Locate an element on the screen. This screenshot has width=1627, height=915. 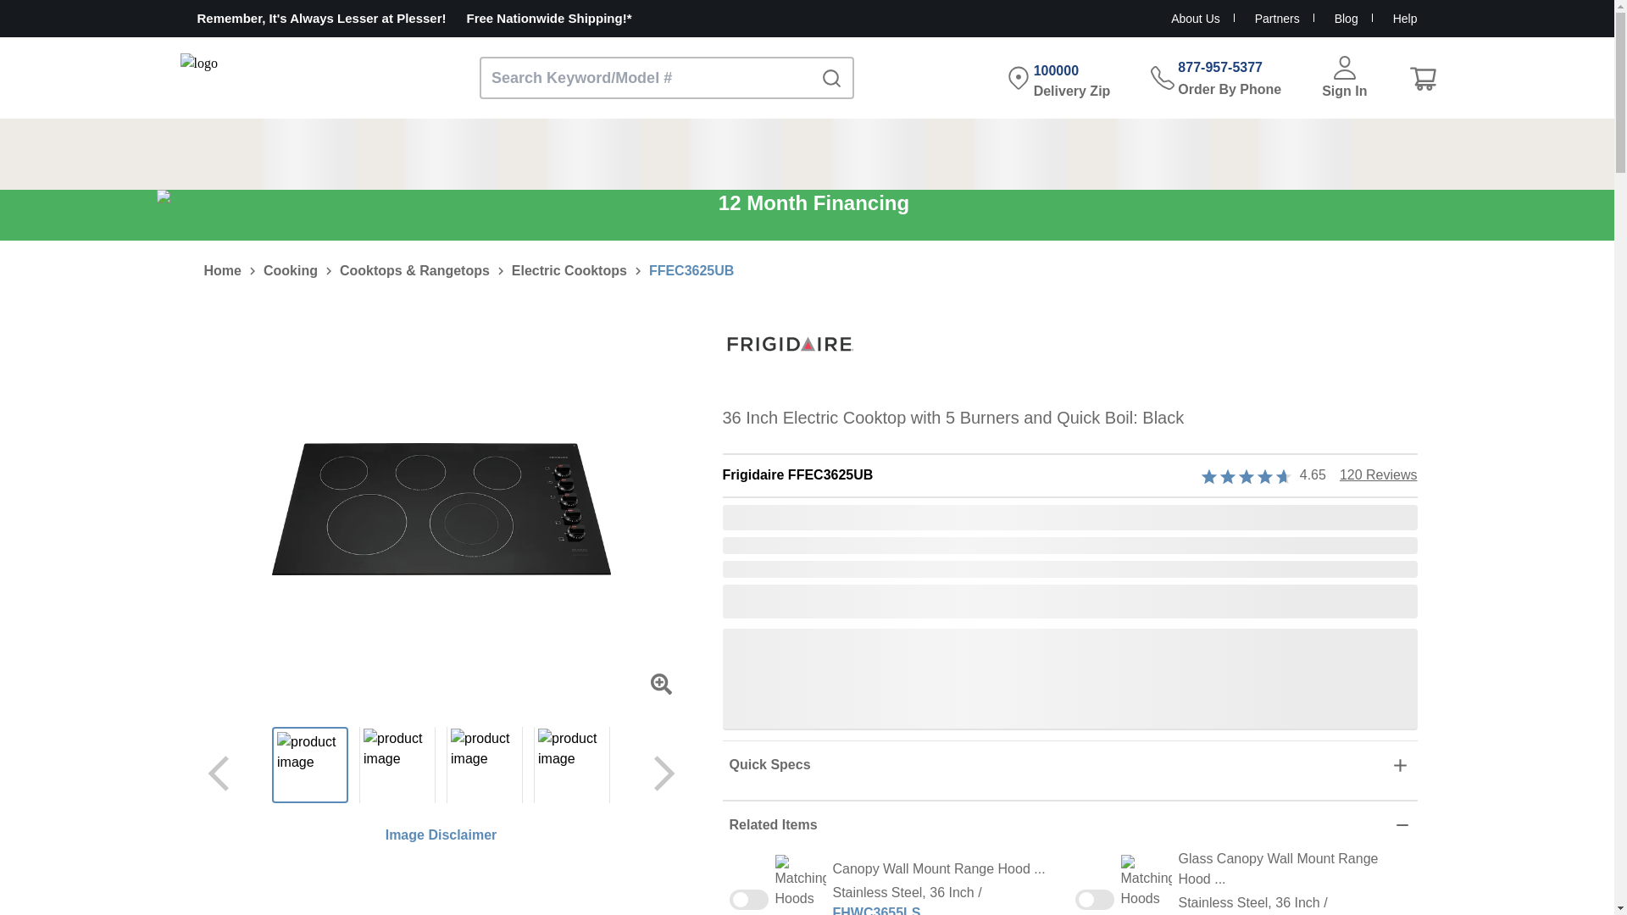
FFEC3625UB is located at coordinates (691, 271).